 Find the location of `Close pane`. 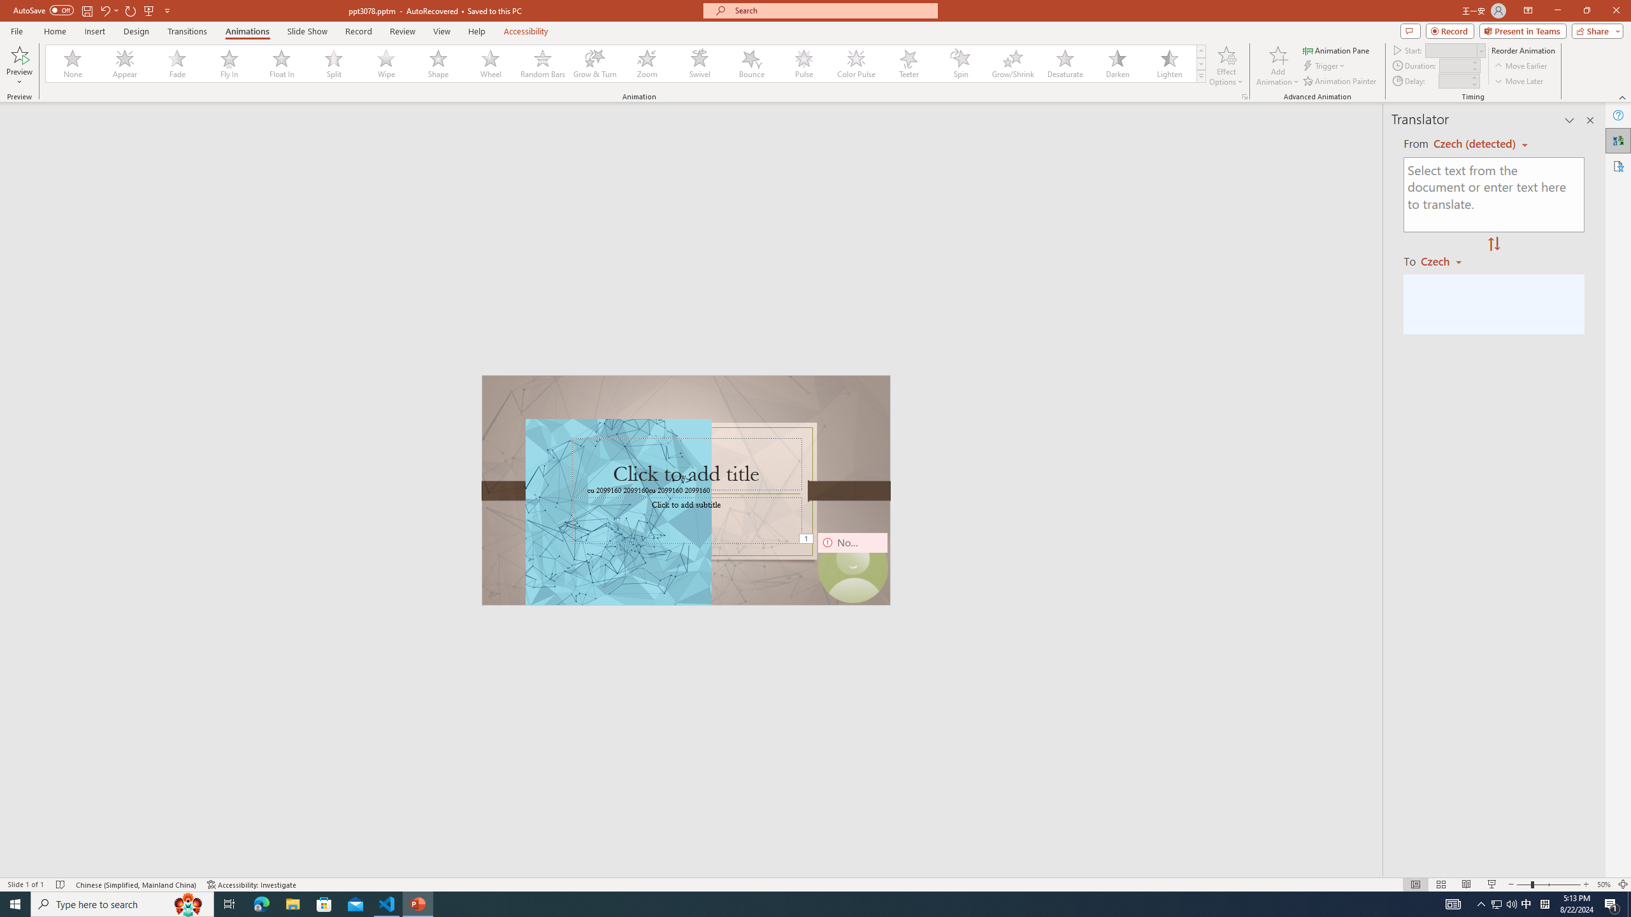

Close pane is located at coordinates (1590, 120).